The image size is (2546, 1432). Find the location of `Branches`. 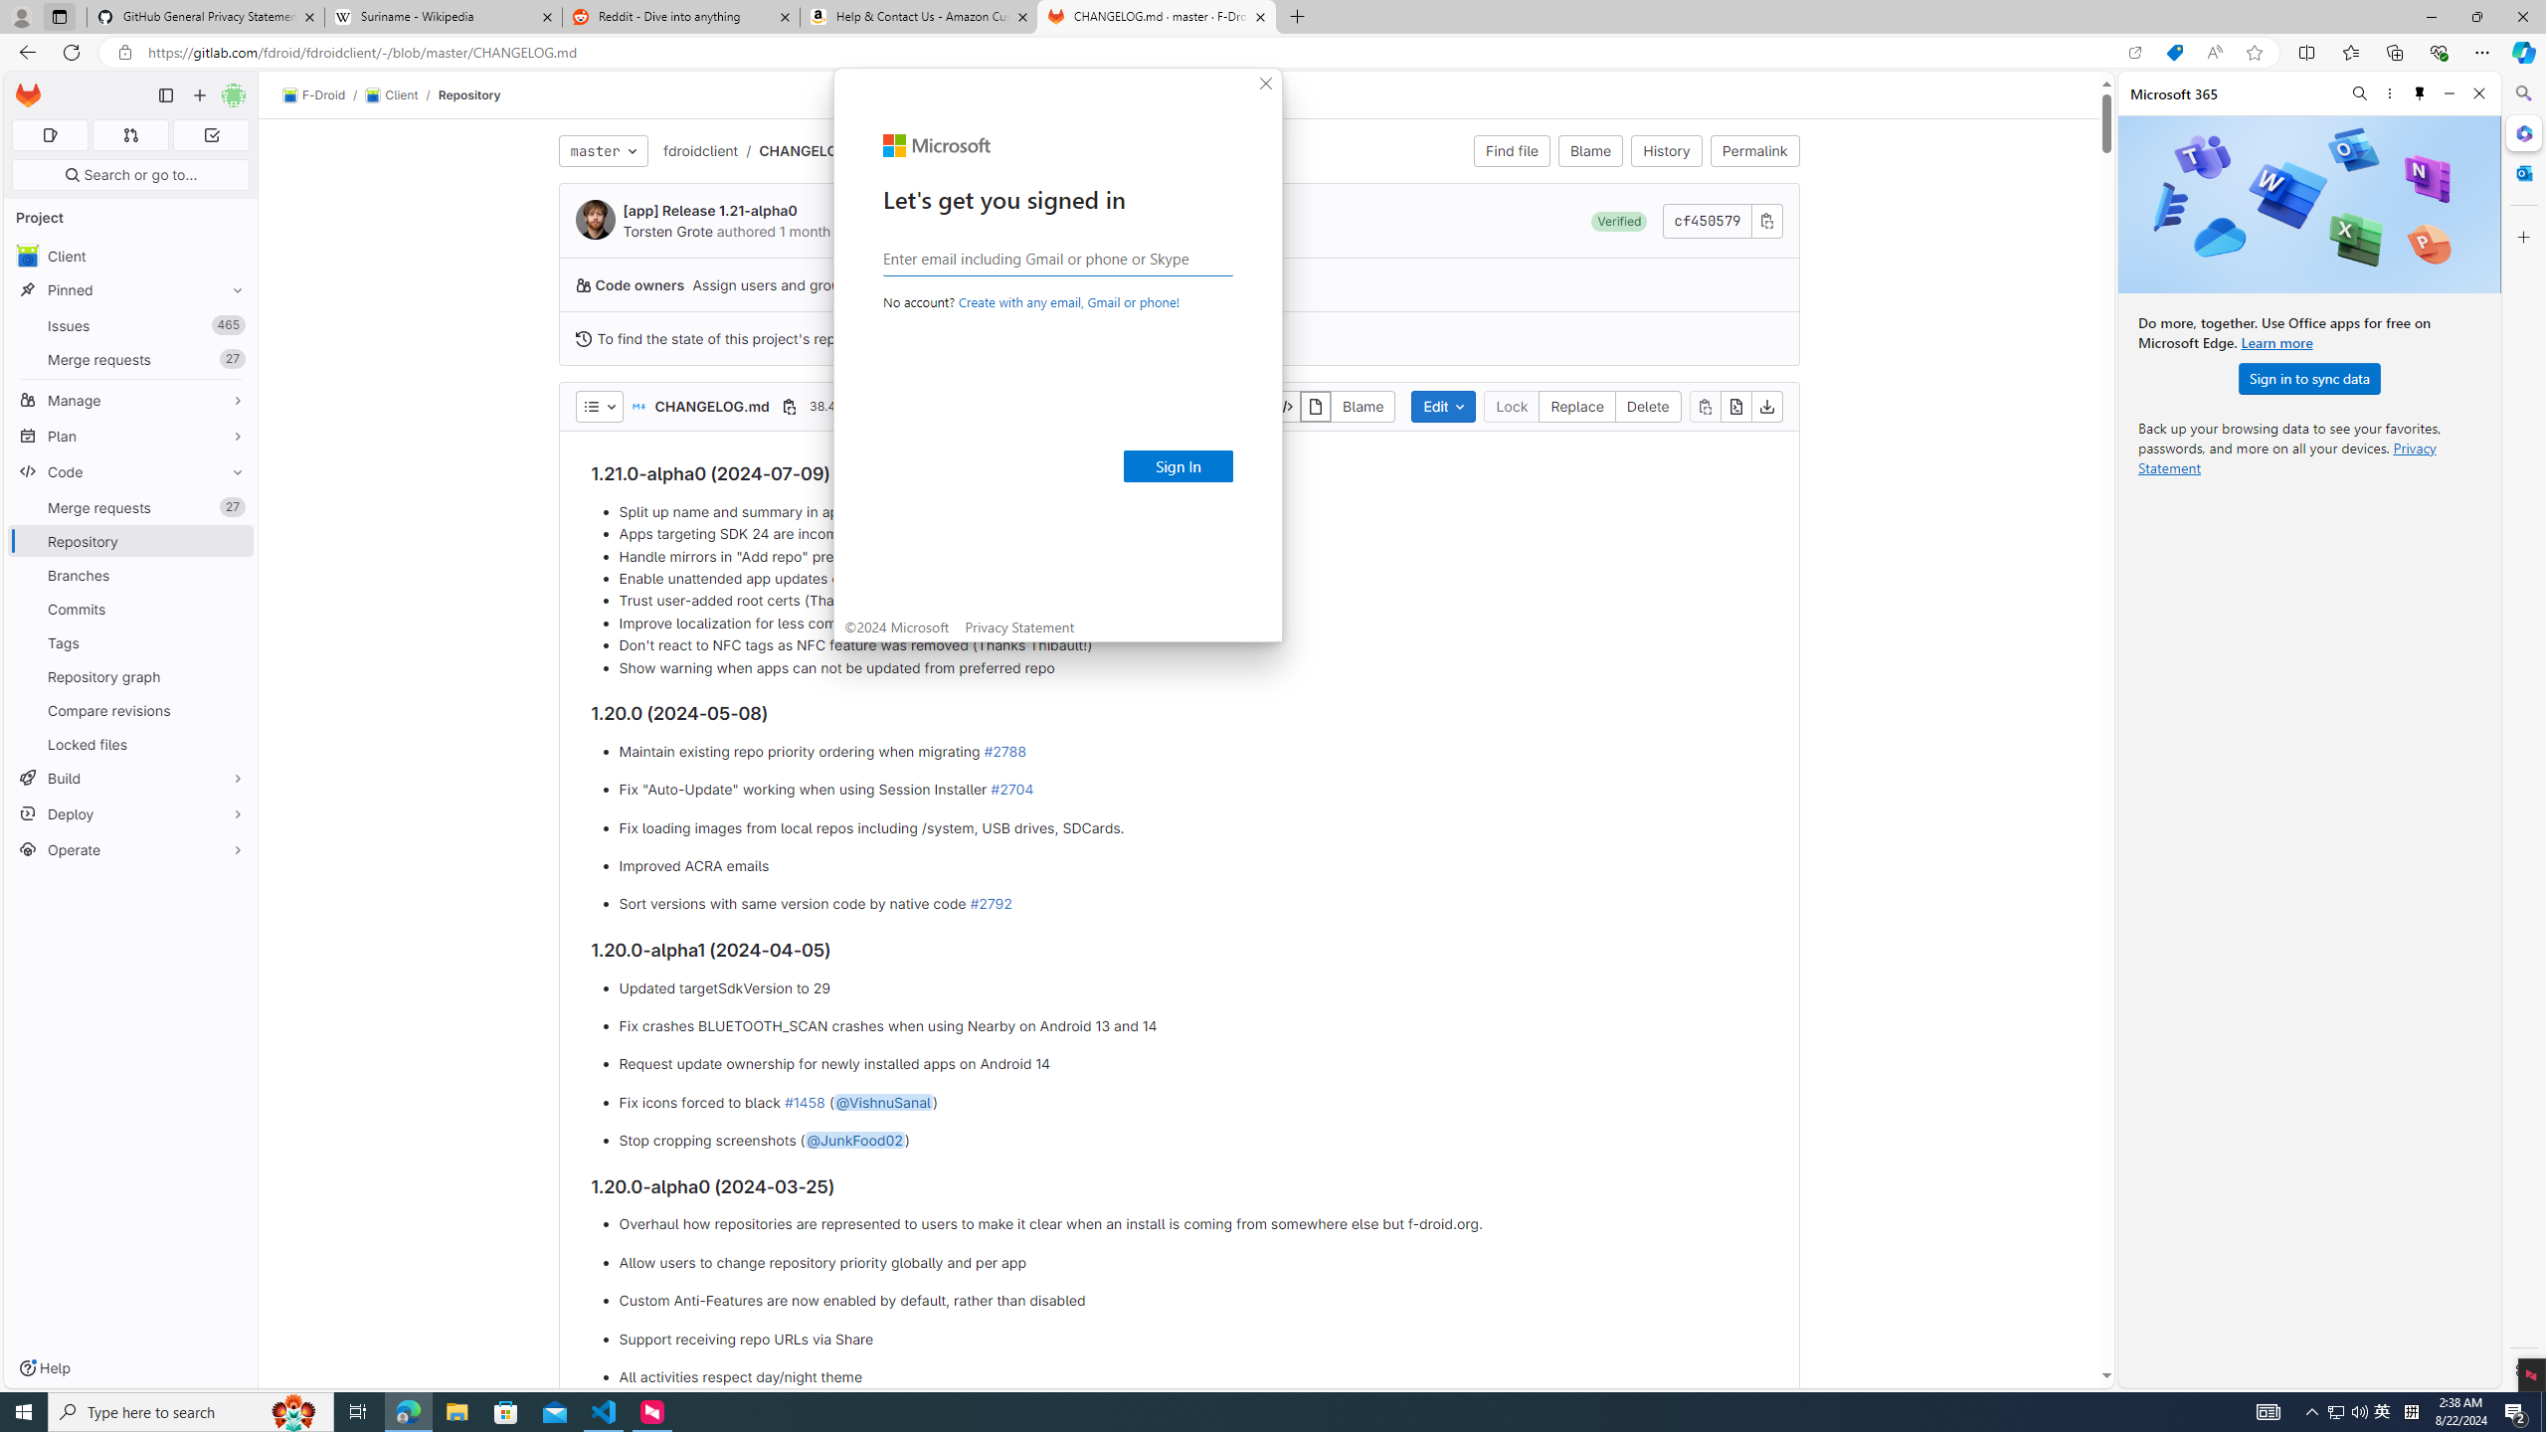

Branches is located at coordinates (131, 575).